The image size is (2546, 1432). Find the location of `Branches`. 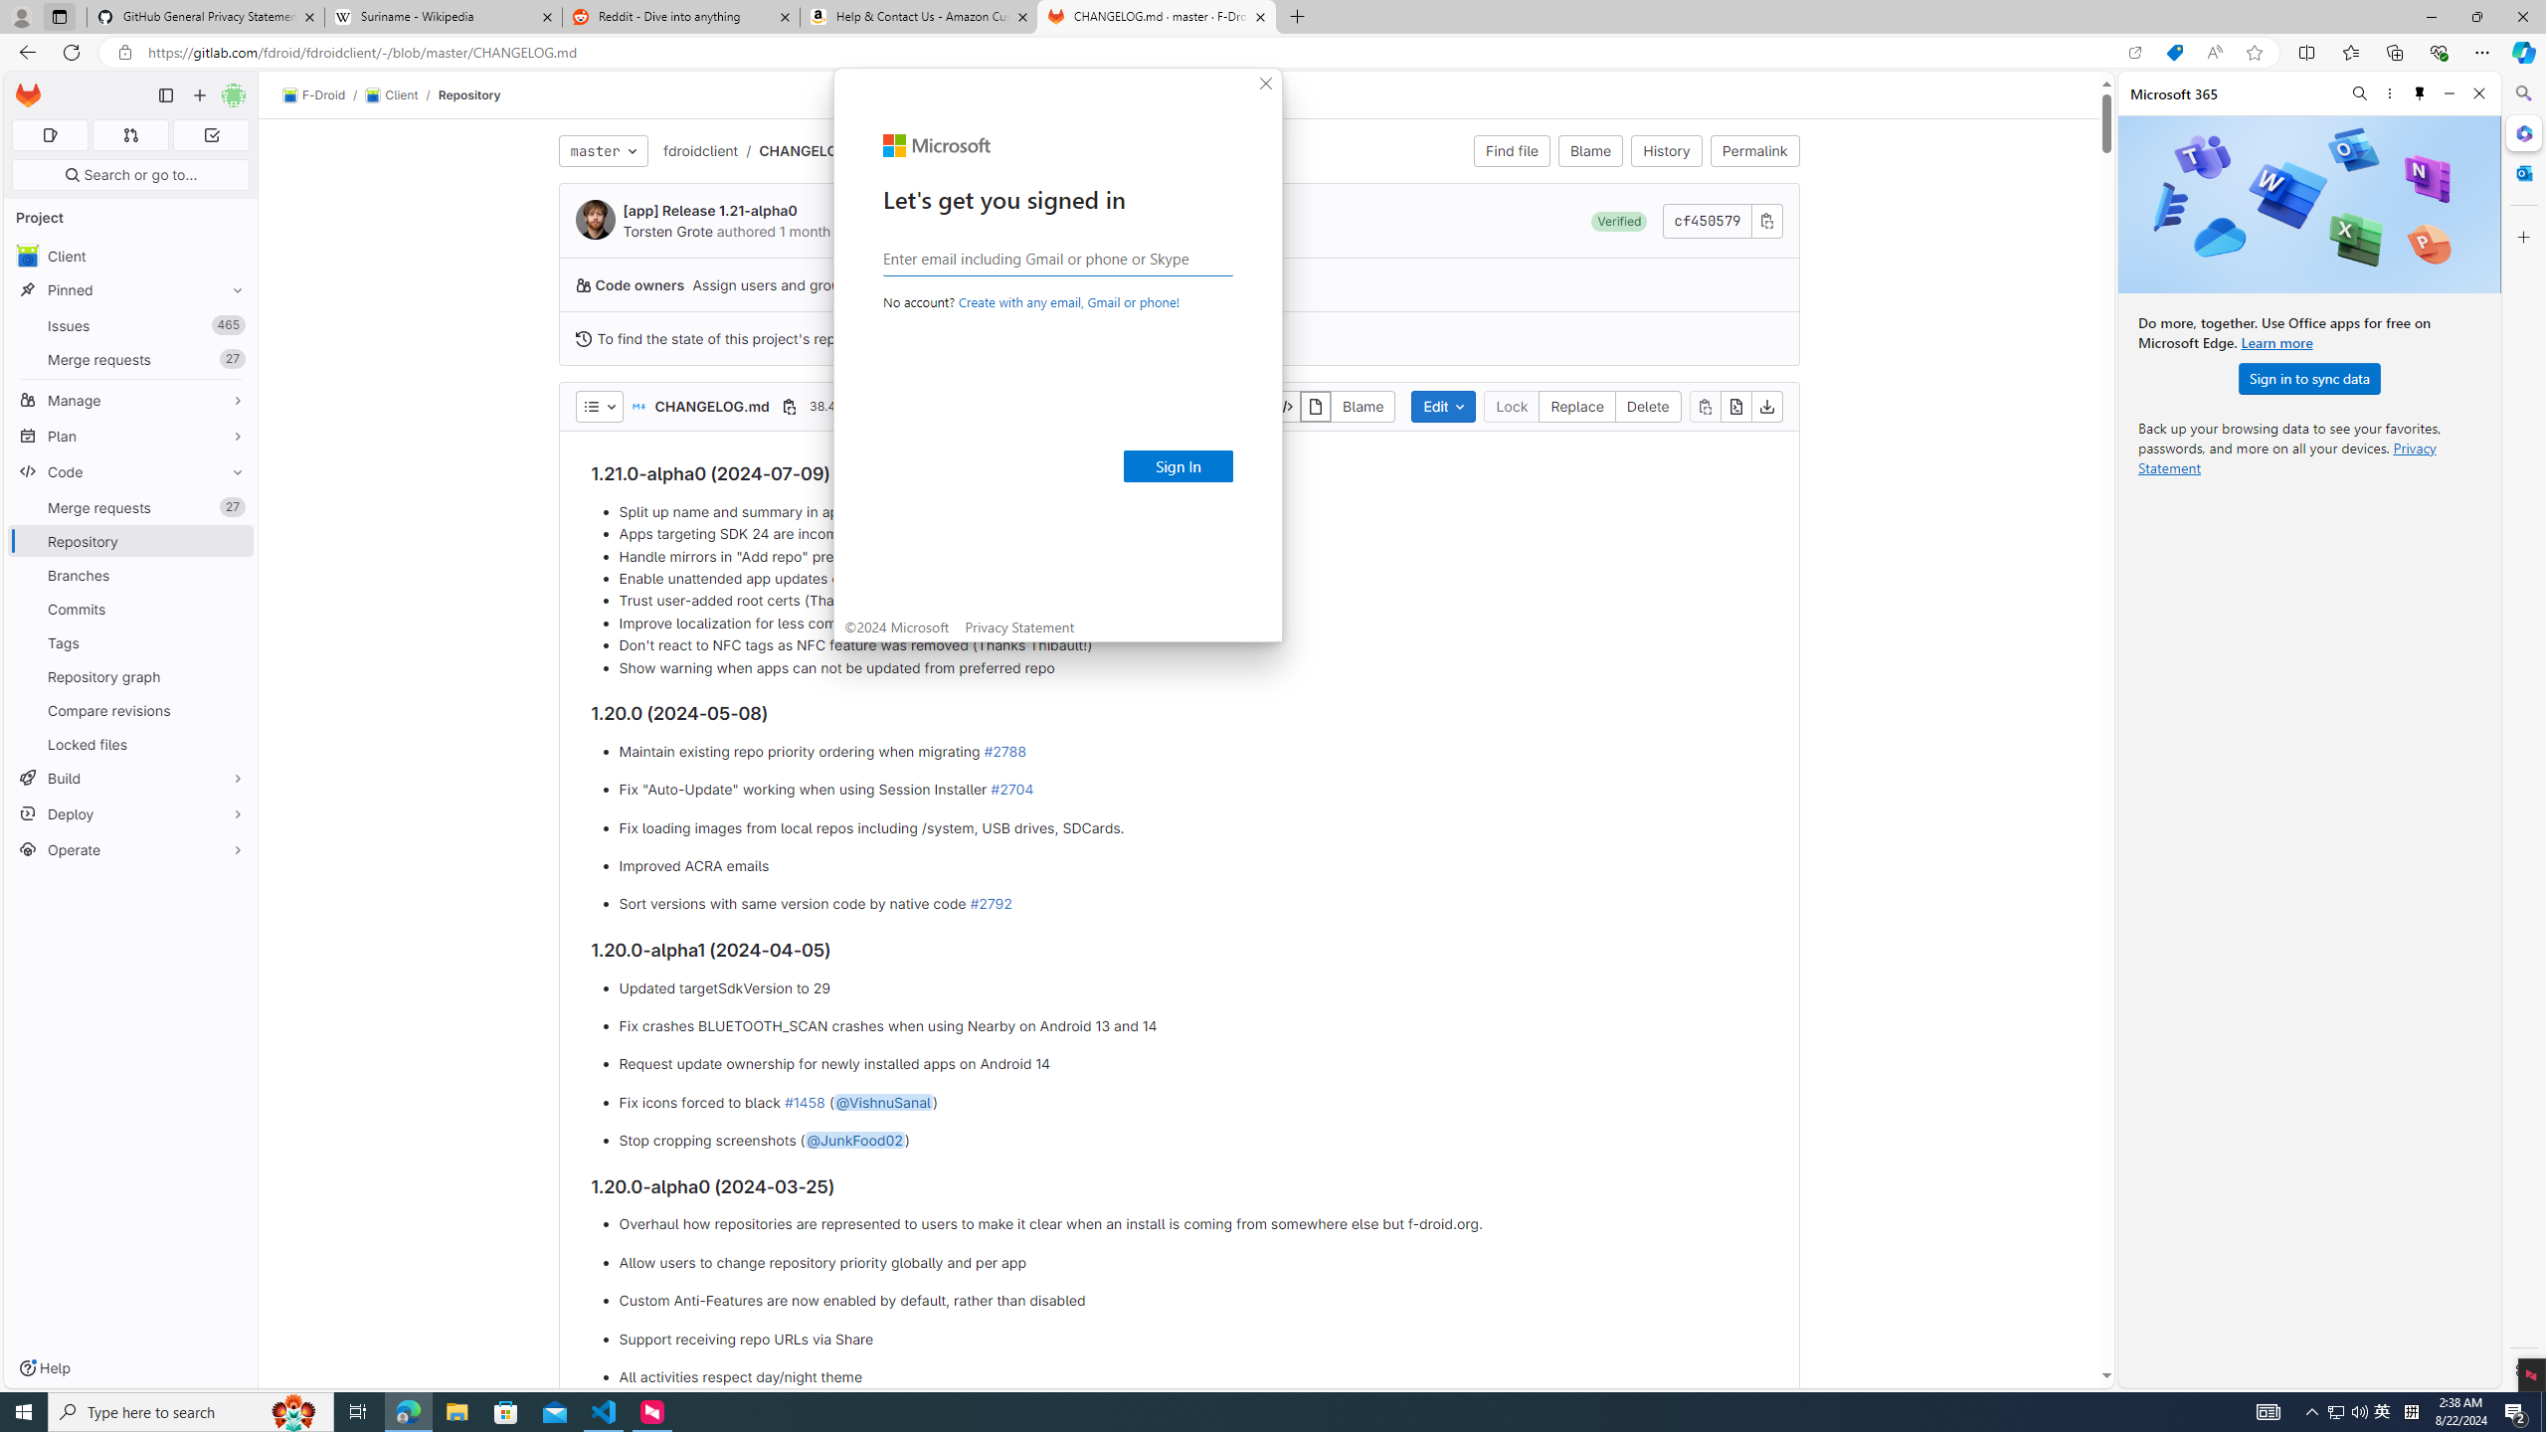

Branches is located at coordinates (131, 575).